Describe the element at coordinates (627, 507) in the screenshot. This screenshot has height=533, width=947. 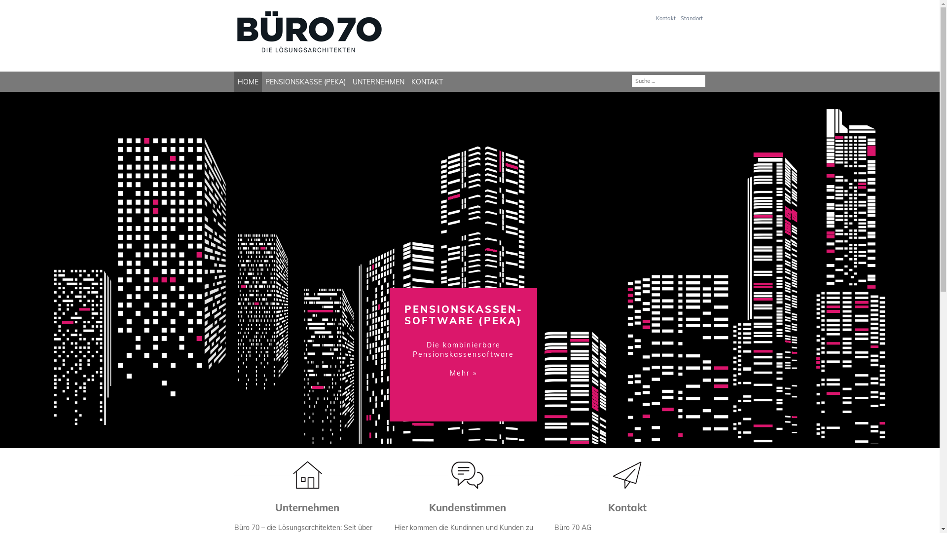
I see `Kontakt` at that location.